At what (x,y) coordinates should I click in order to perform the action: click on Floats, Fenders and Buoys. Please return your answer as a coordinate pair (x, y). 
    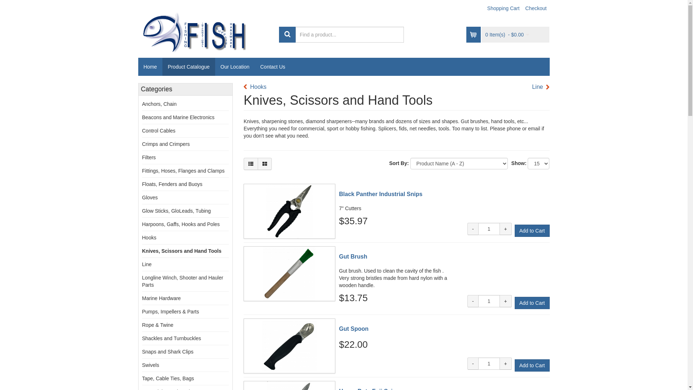
    Looking at the image, I should click on (173, 184).